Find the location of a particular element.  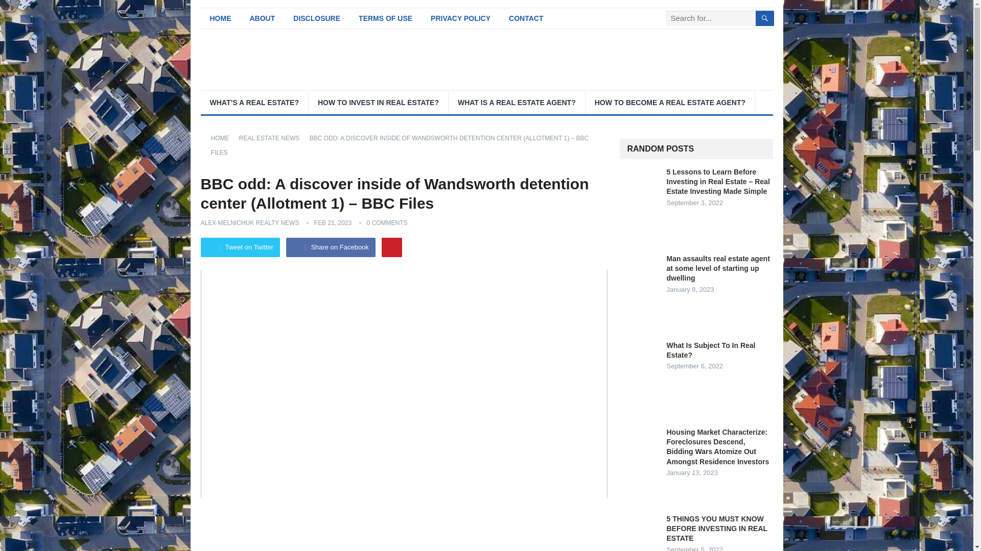

0 COMMENTS is located at coordinates (387, 222).